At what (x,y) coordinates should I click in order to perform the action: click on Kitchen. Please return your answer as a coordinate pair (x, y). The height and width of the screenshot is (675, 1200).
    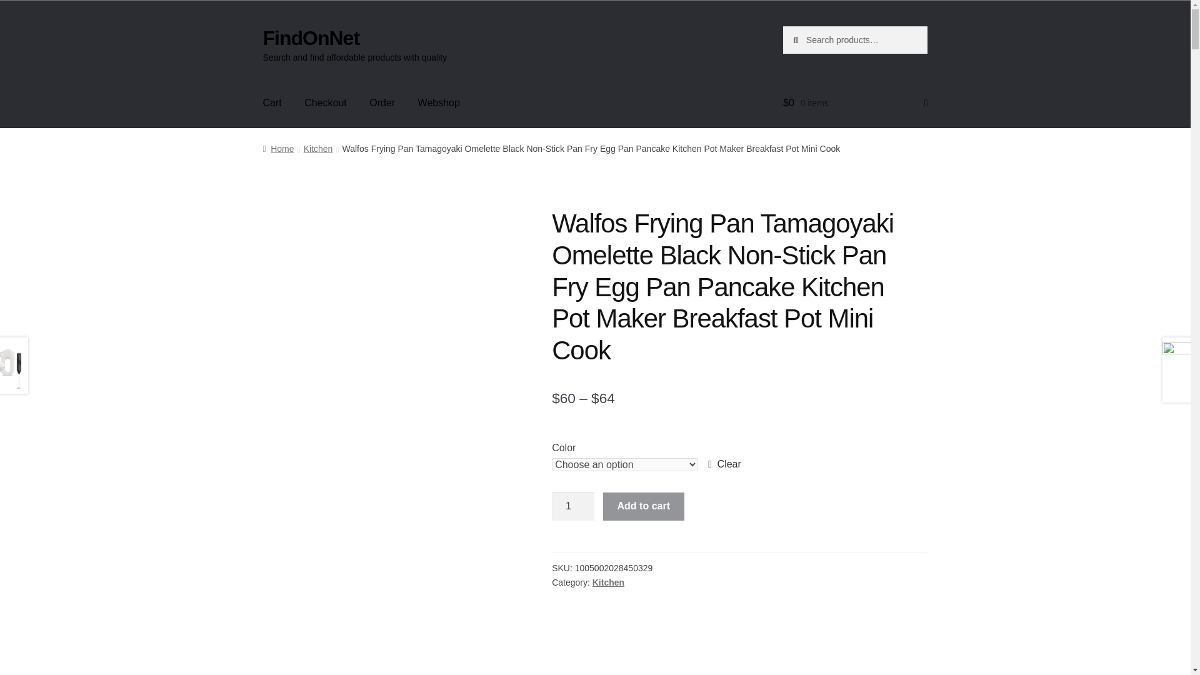
    Looking at the image, I should click on (608, 582).